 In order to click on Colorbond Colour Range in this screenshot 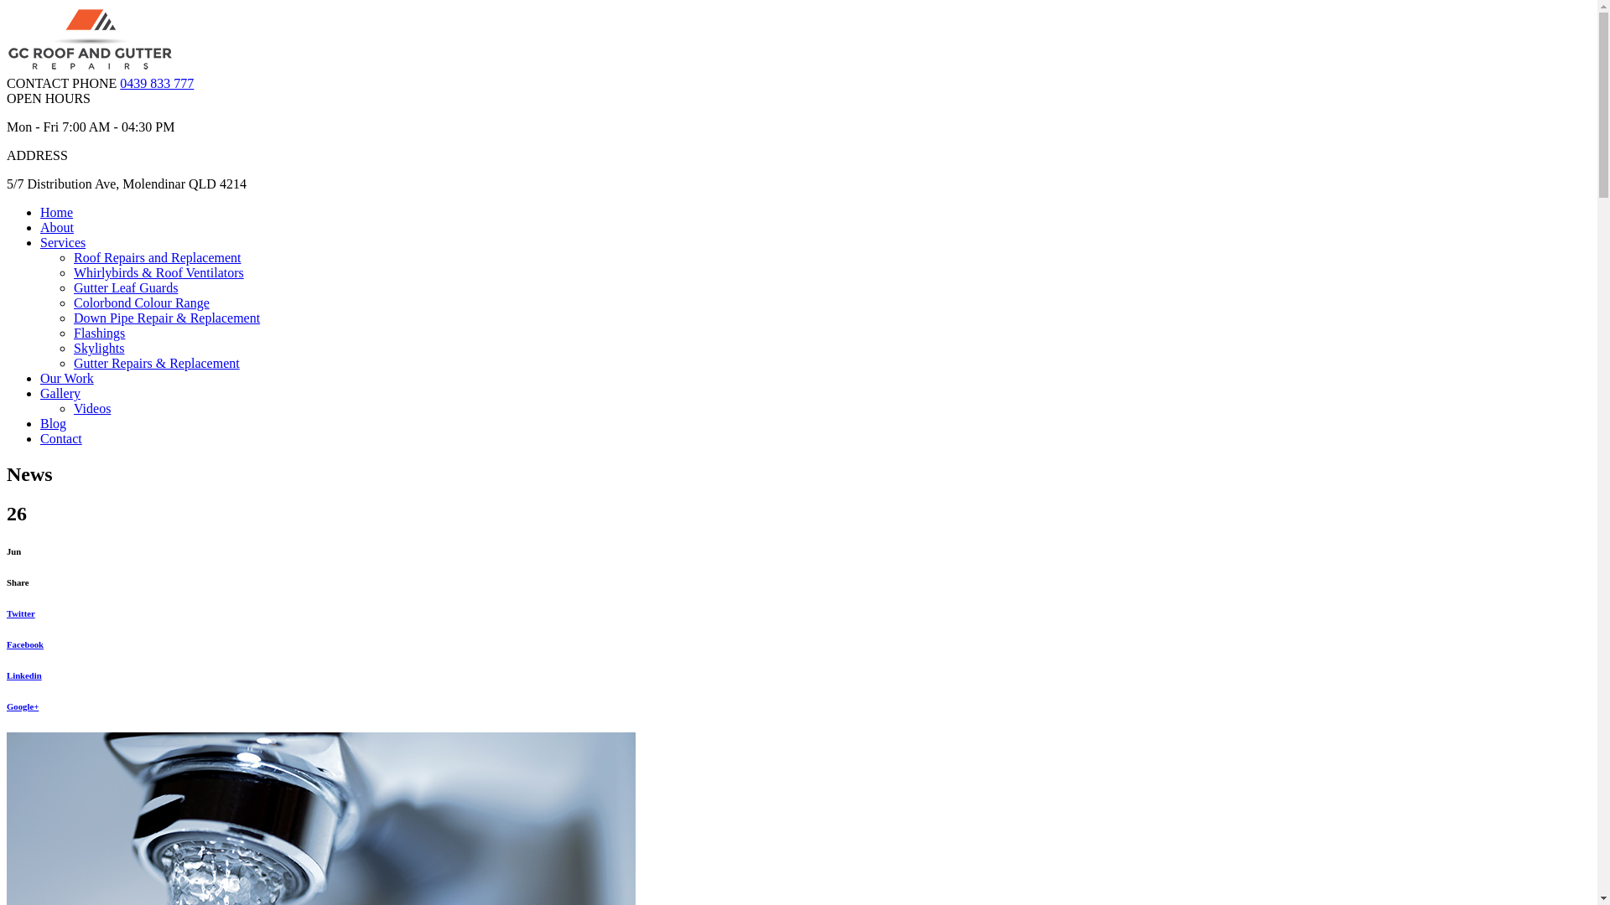, I will do `click(142, 303)`.